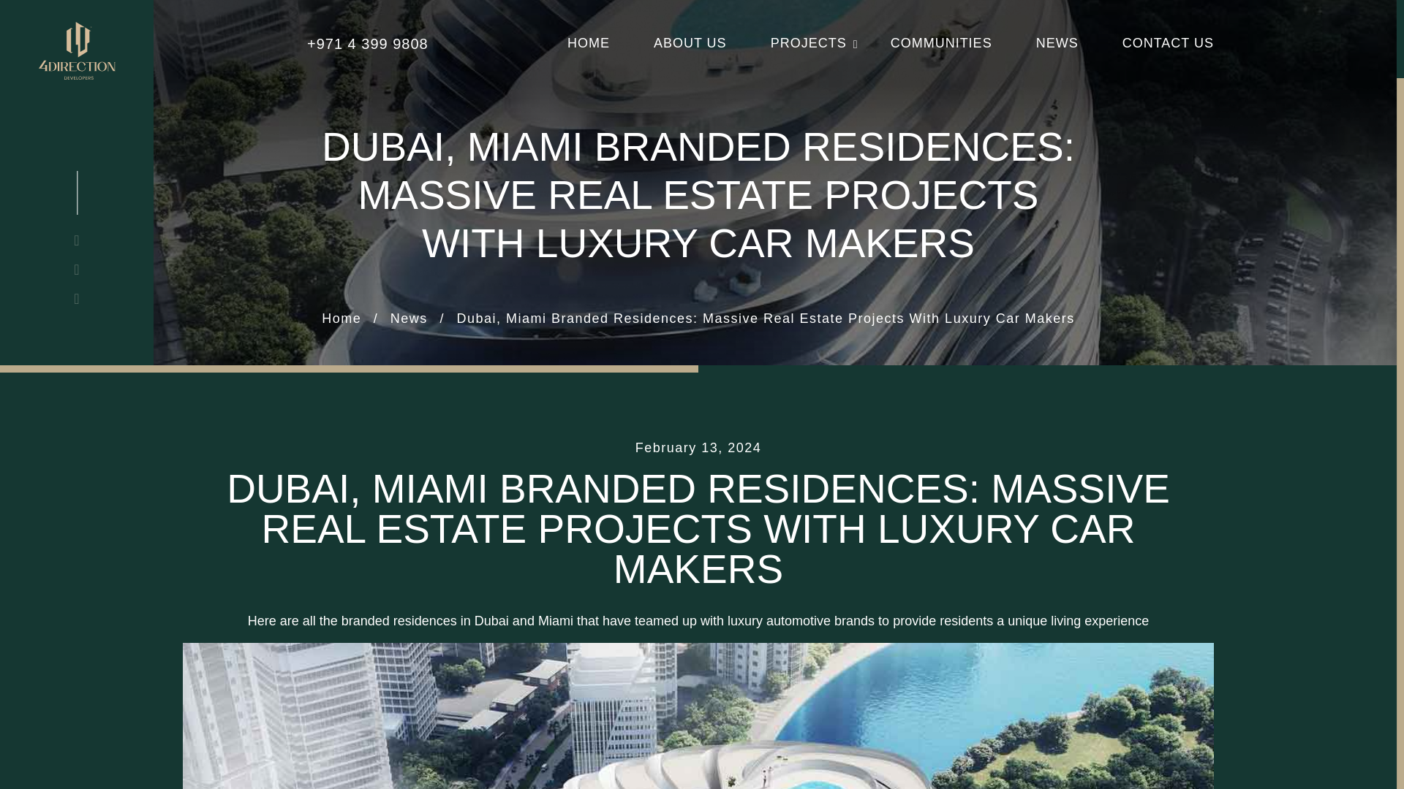 The width and height of the screenshot is (1404, 789). I want to click on COMMUNITIES, so click(941, 44).